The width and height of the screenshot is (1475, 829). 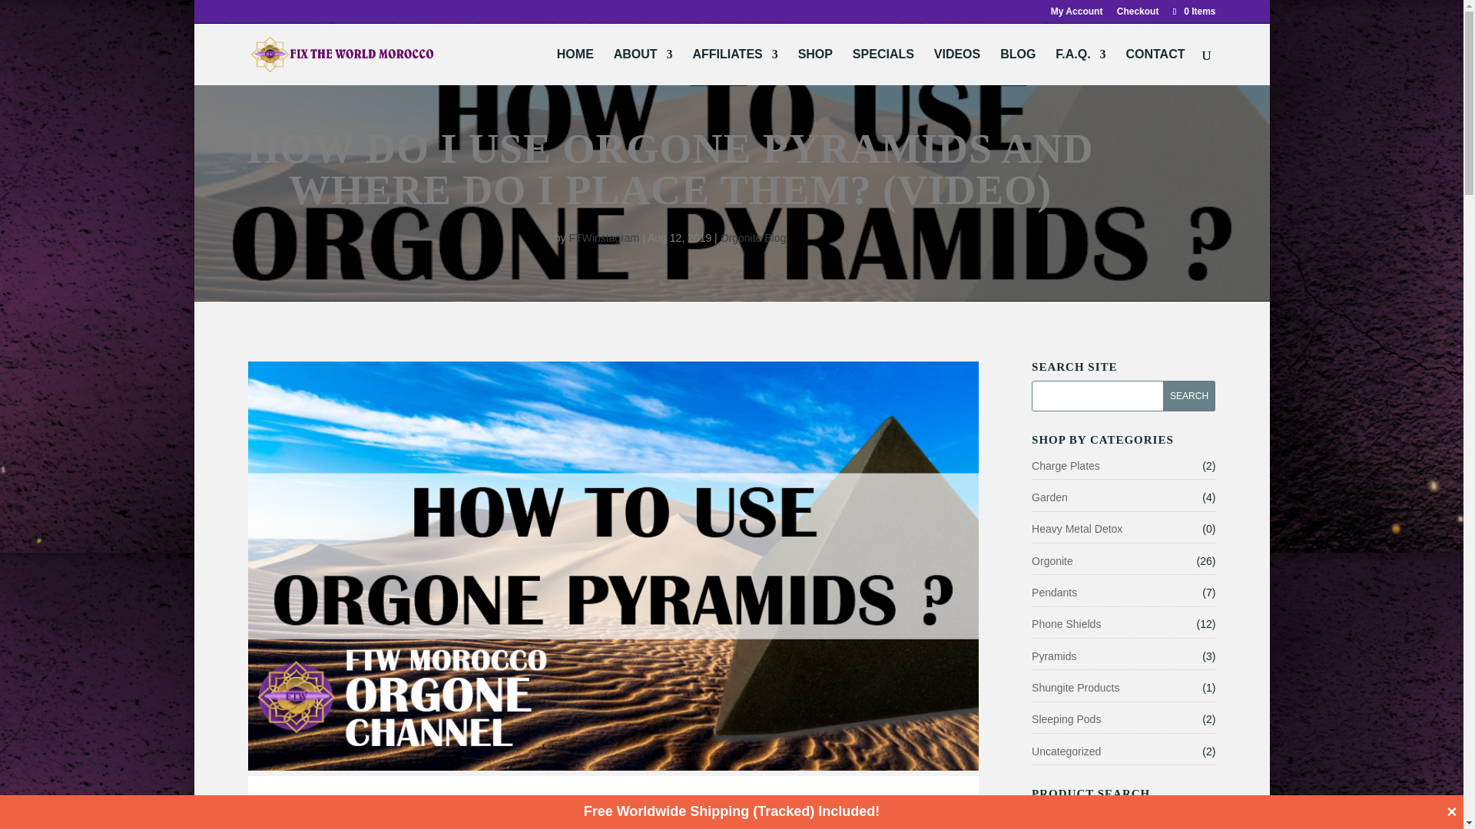 What do you see at coordinates (1189, 395) in the screenshot?
I see `Search` at bounding box center [1189, 395].